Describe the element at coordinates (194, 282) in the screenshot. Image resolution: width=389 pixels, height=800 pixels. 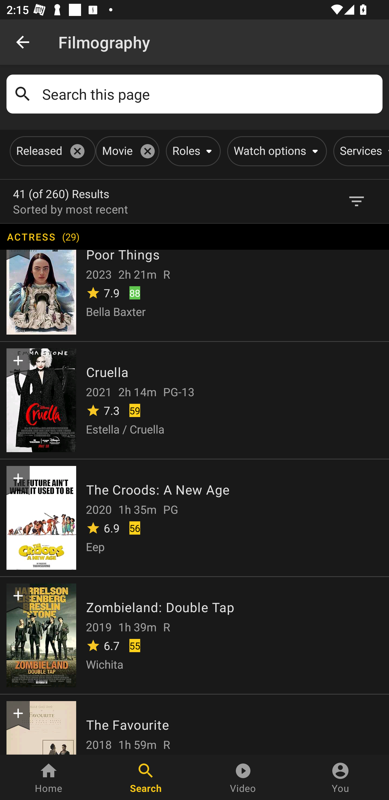
I see `Poor Things 2023 2h 21m R 7.9 88 Bella Baxter` at that location.